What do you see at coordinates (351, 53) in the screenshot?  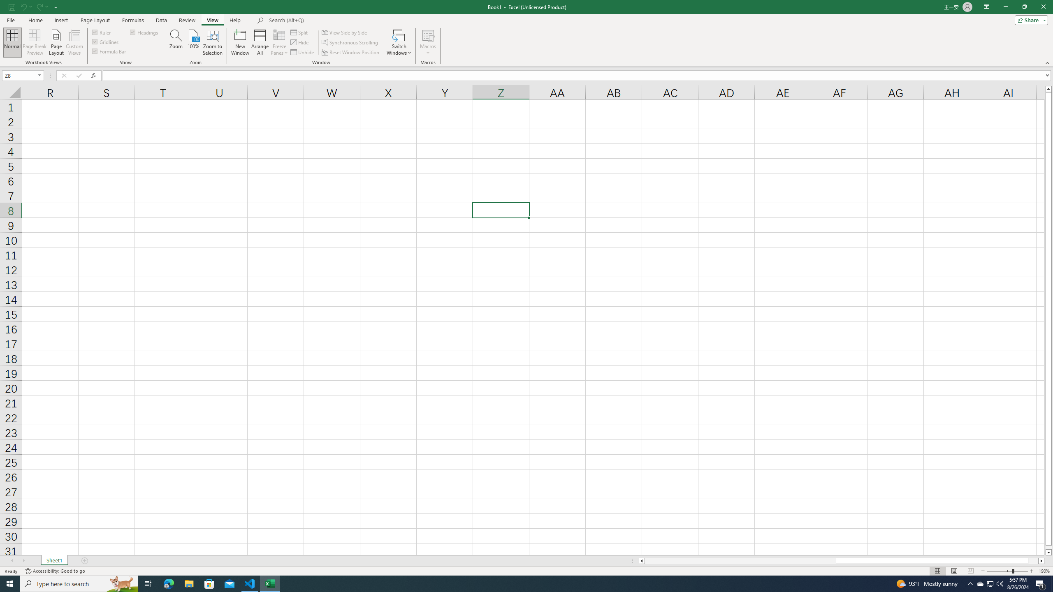 I see `Reset Window Position` at bounding box center [351, 53].